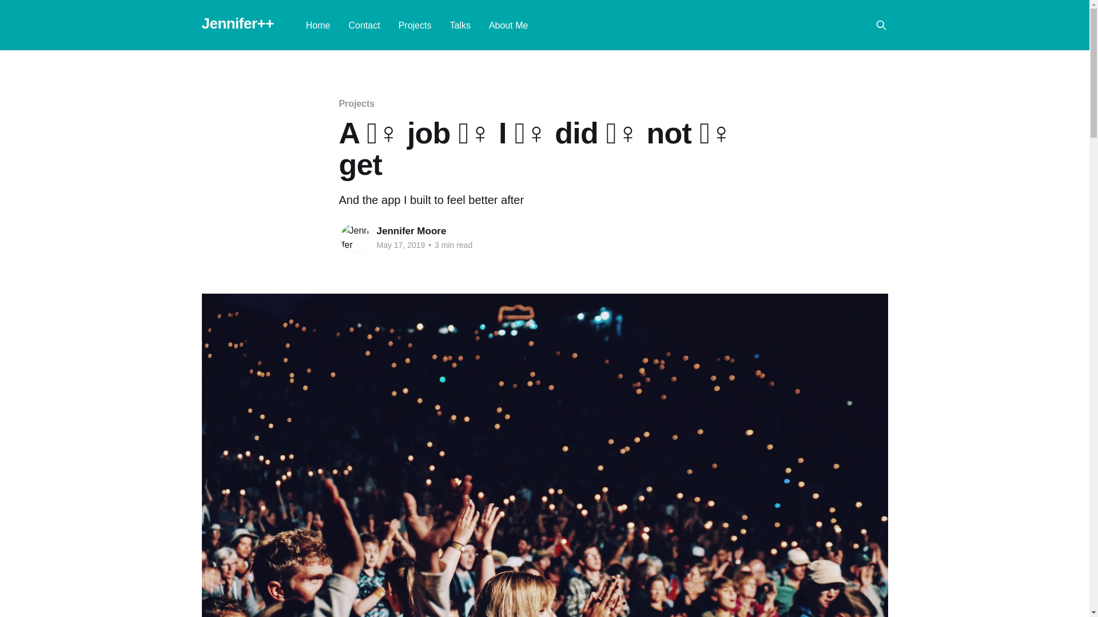  I want to click on Home, so click(318, 25).